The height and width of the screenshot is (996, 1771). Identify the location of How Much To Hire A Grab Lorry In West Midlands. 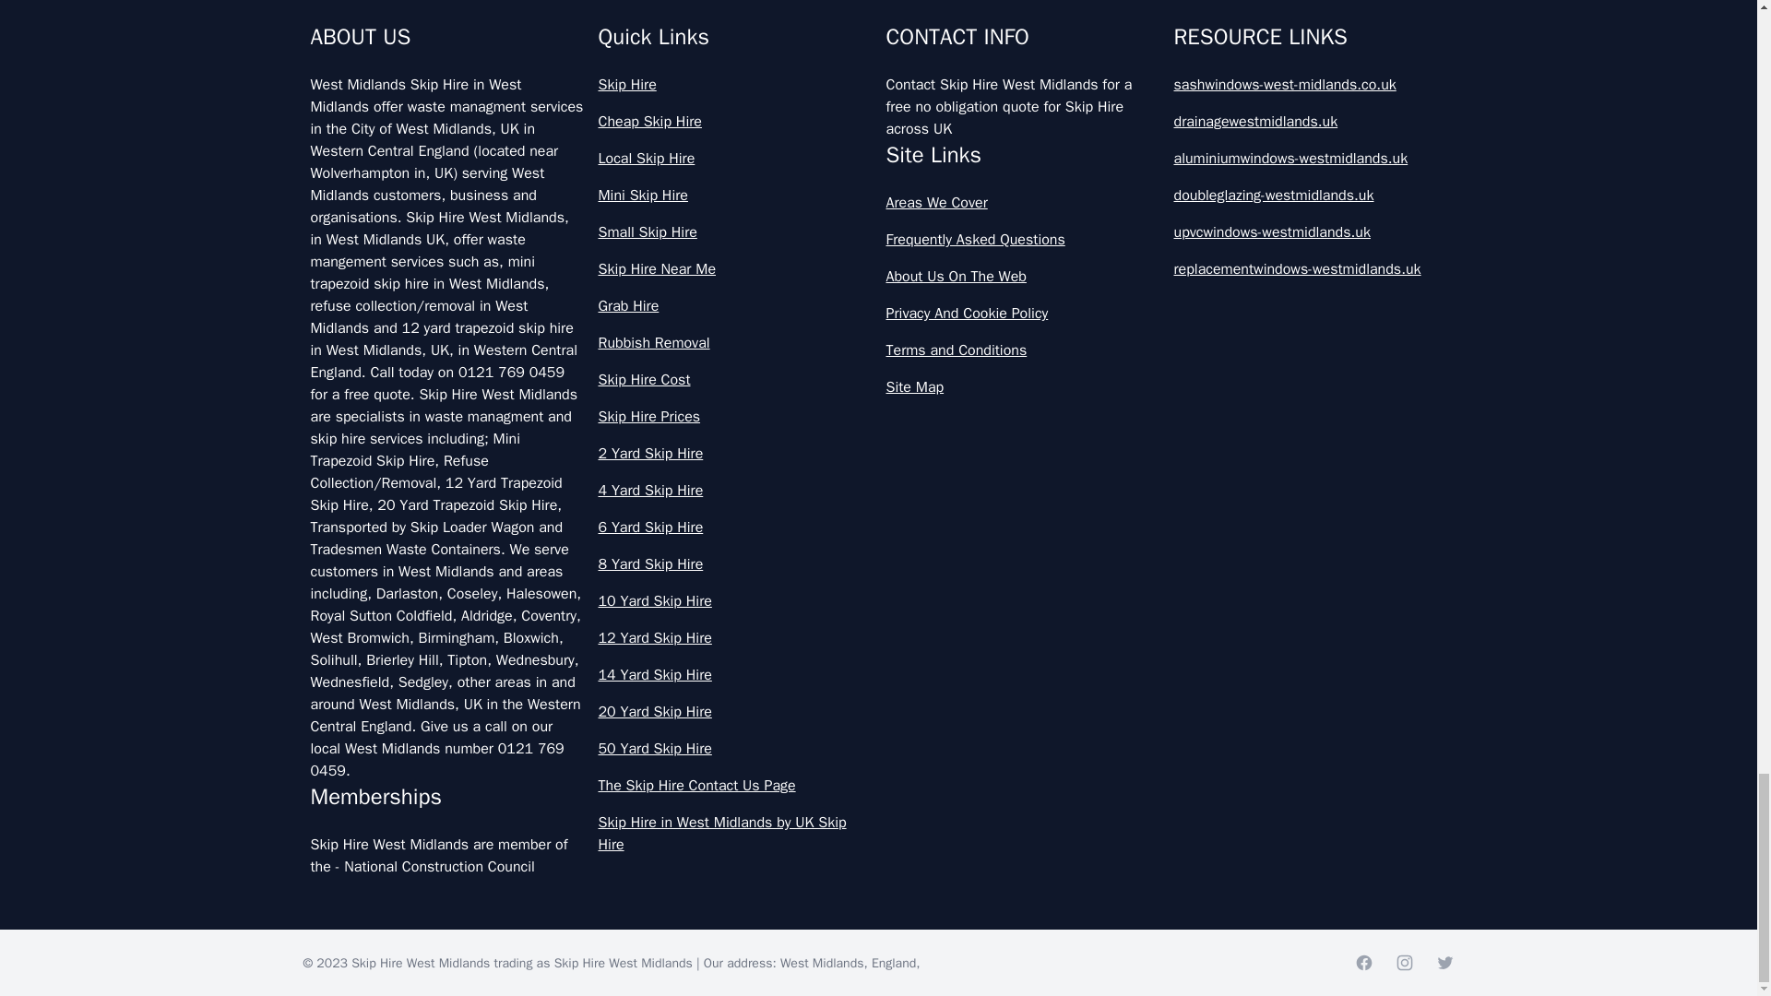
(878, 149).